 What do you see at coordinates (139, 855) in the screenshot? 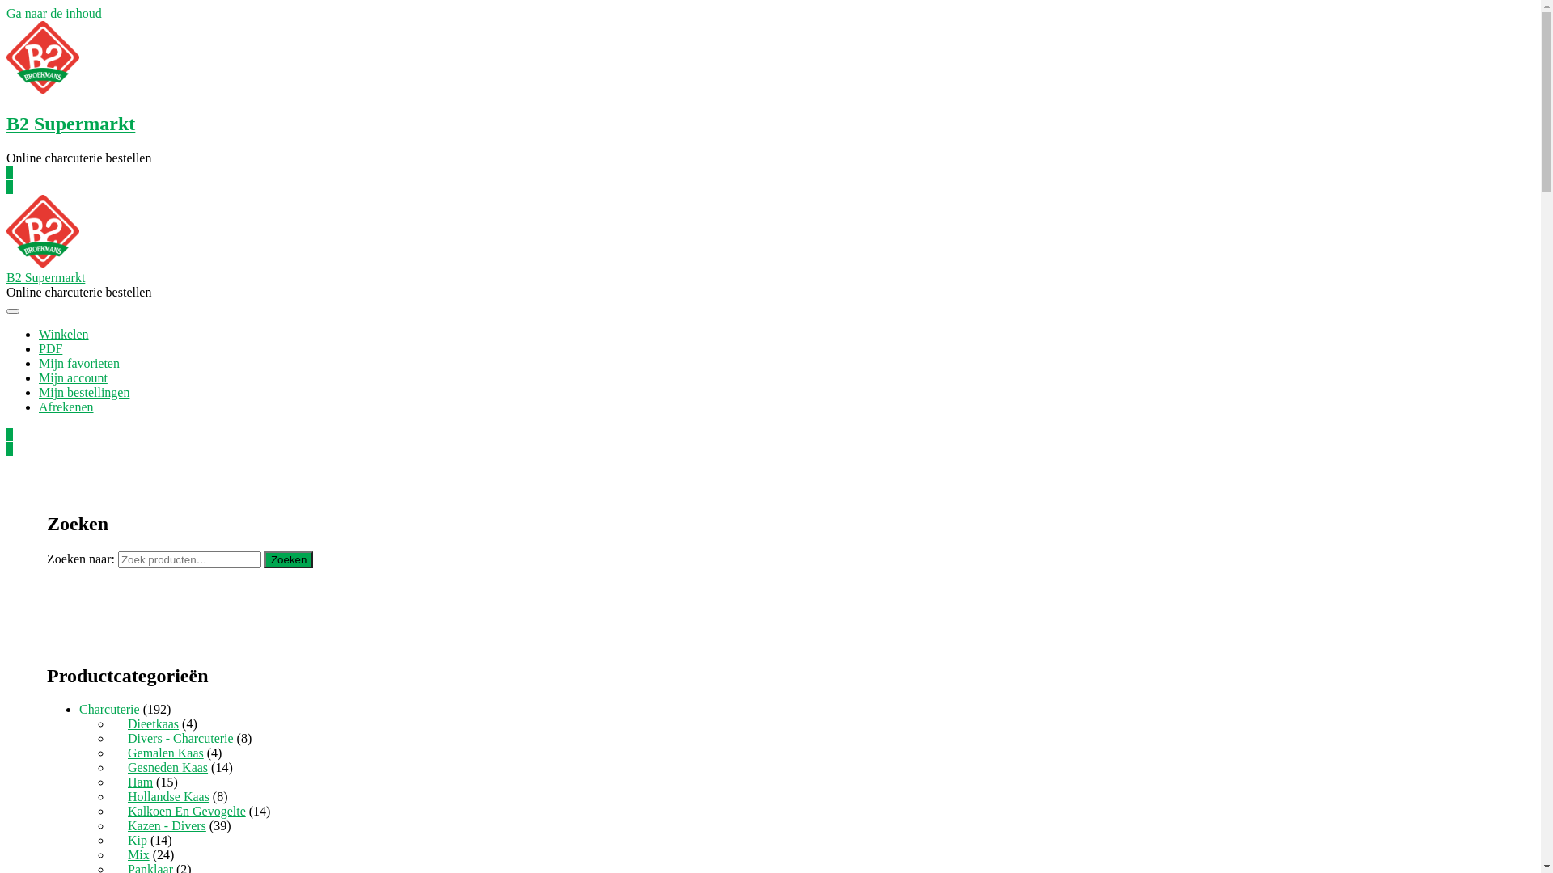
I see `Mix` at bounding box center [139, 855].